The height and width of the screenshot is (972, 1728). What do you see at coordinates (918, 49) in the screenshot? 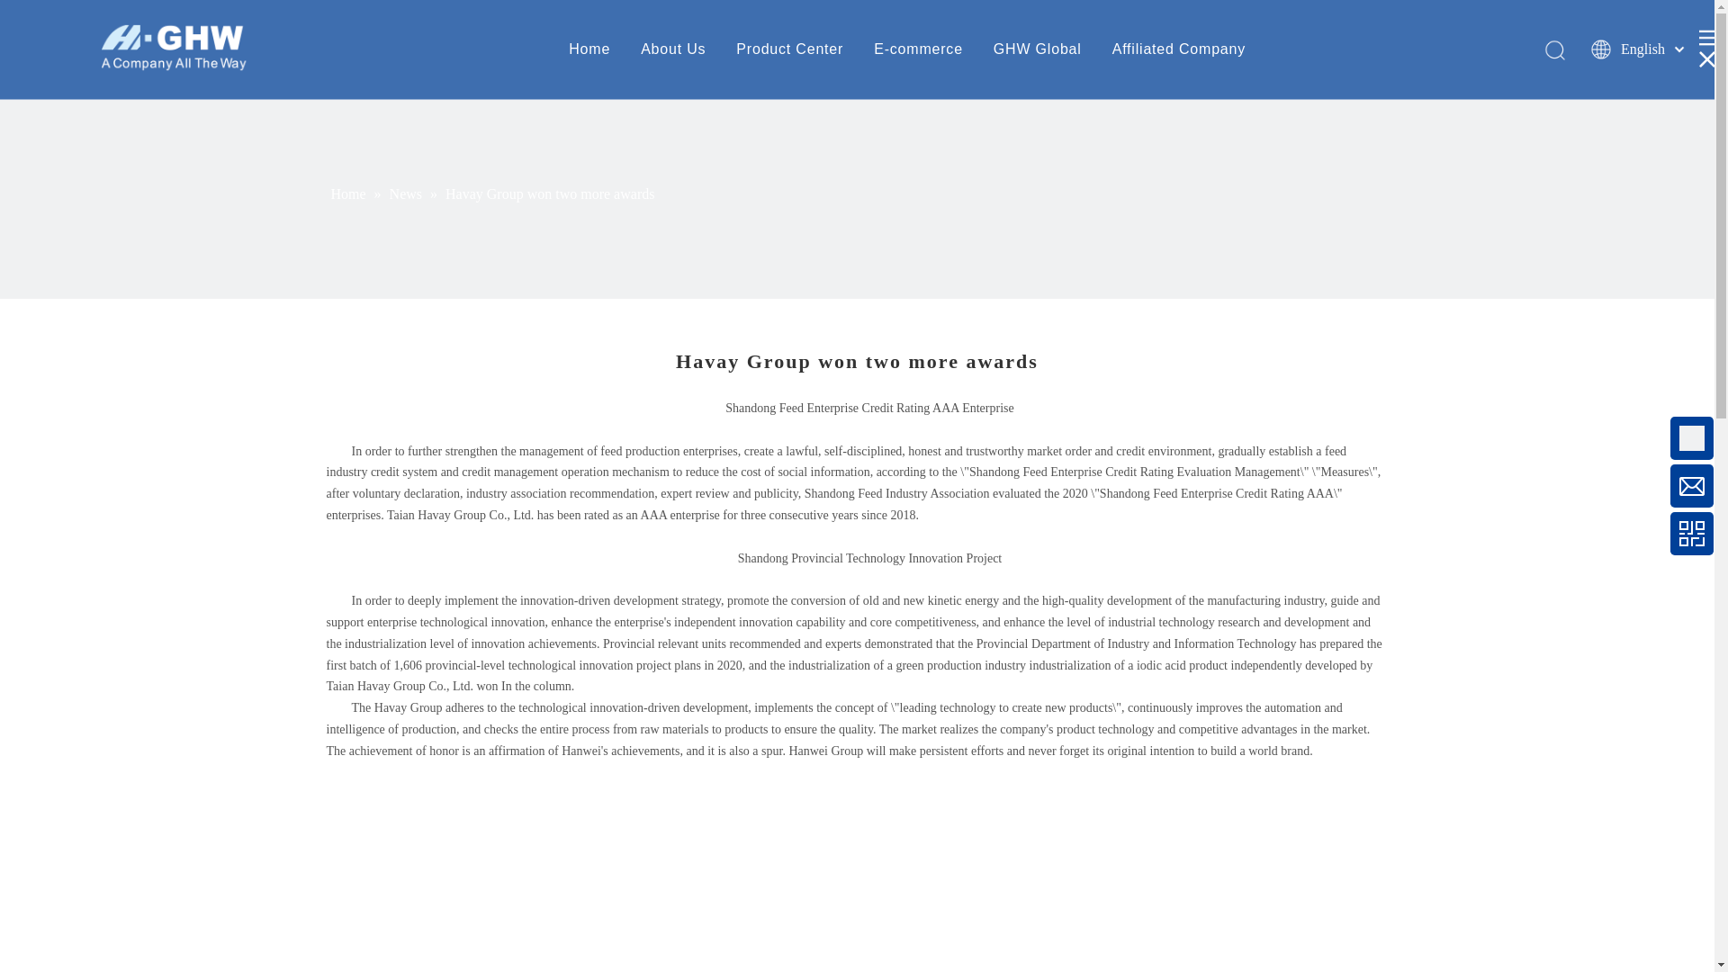
I see `E-commerce` at bounding box center [918, 49].